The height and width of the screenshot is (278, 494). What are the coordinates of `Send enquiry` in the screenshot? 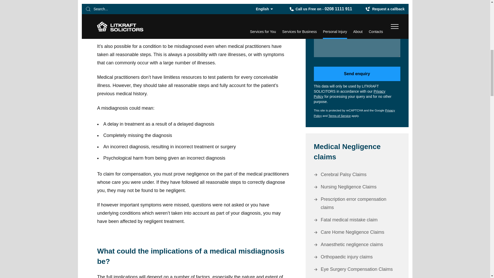 It's located at (357, 74).